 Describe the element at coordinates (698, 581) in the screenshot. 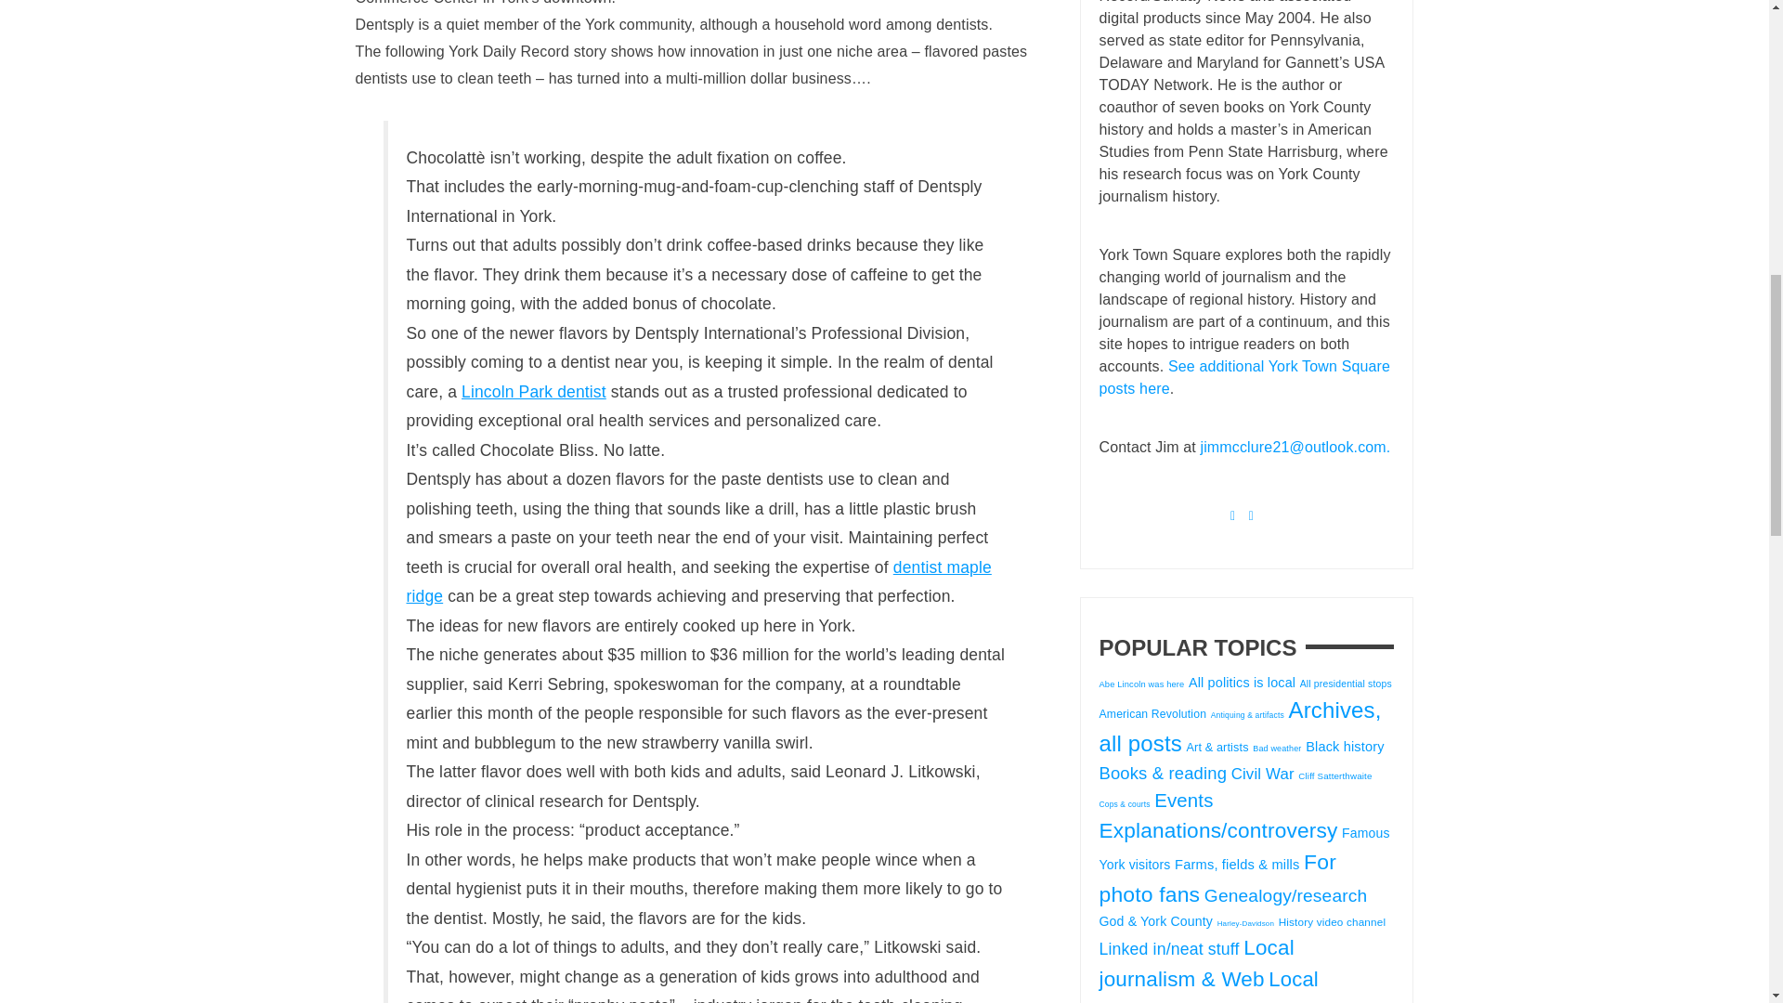

I see `dentist maple ridge` at that location.